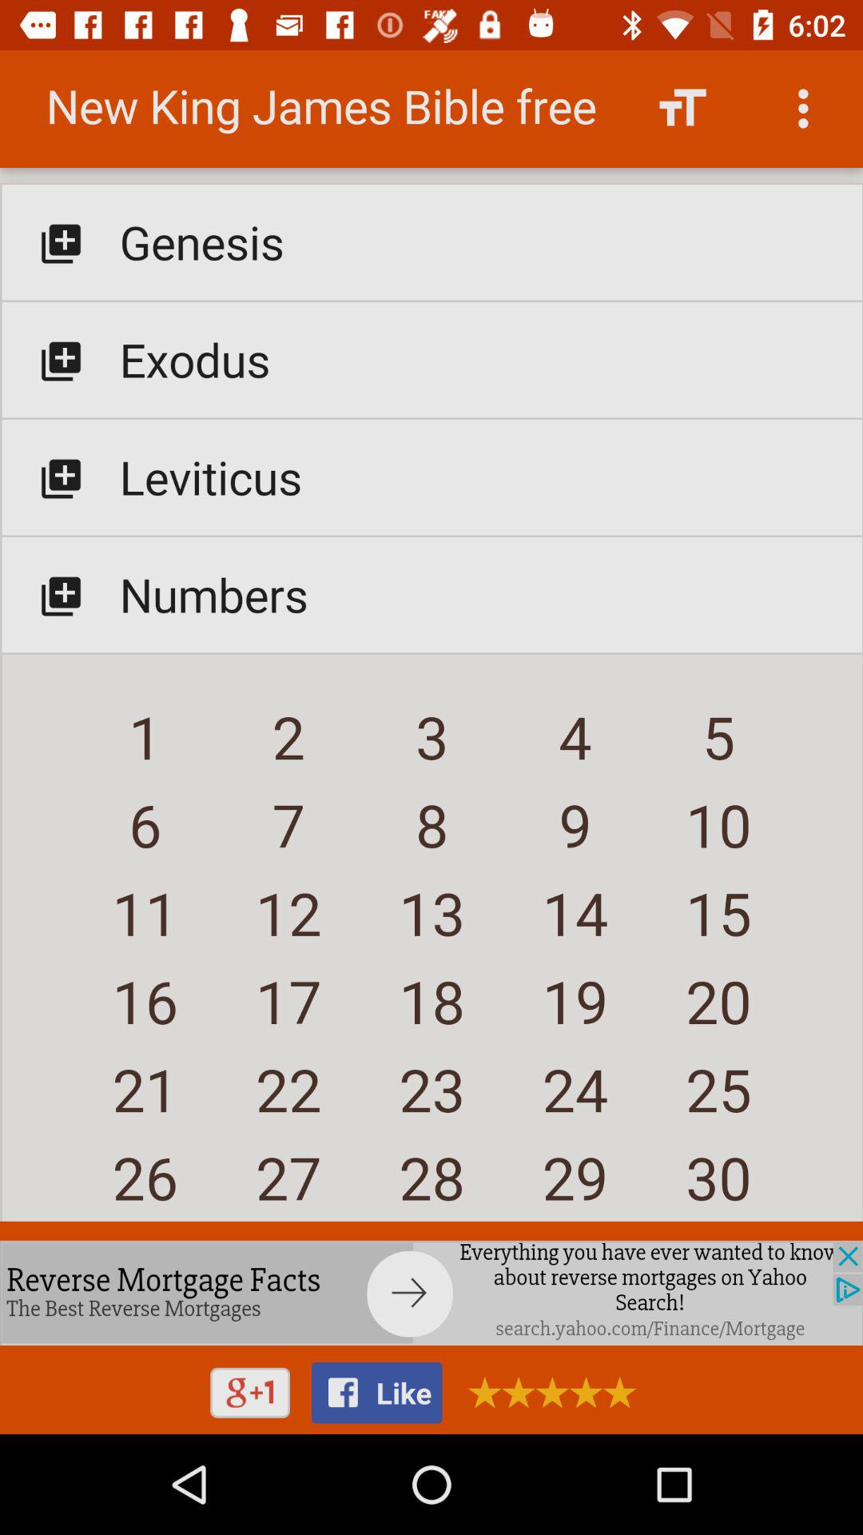  I want to click on open an advertisements, so click(547, 1393).